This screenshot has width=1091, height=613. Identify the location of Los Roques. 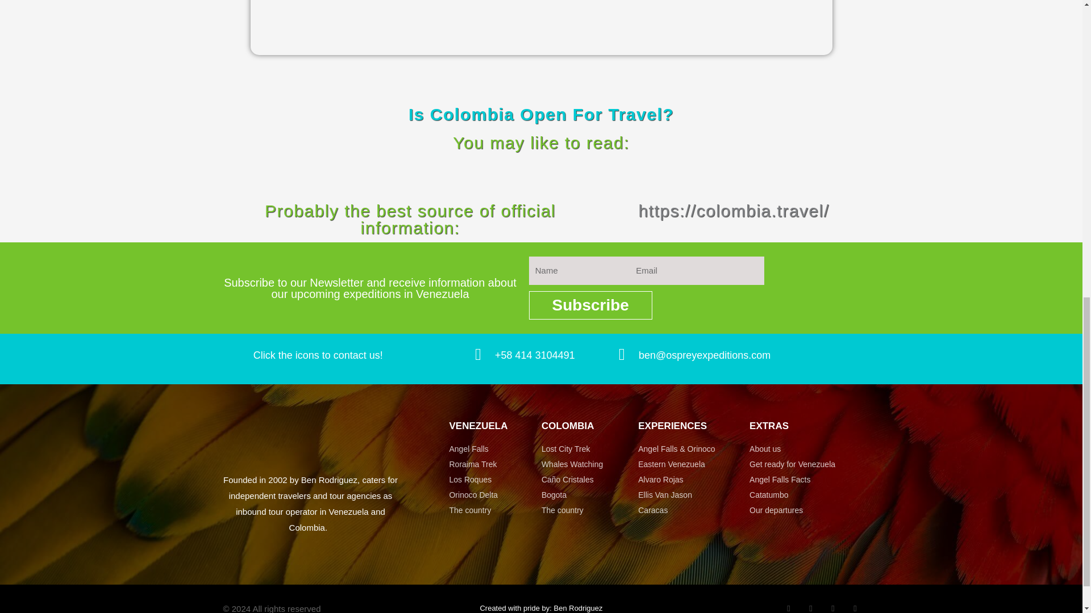
(494, 480).